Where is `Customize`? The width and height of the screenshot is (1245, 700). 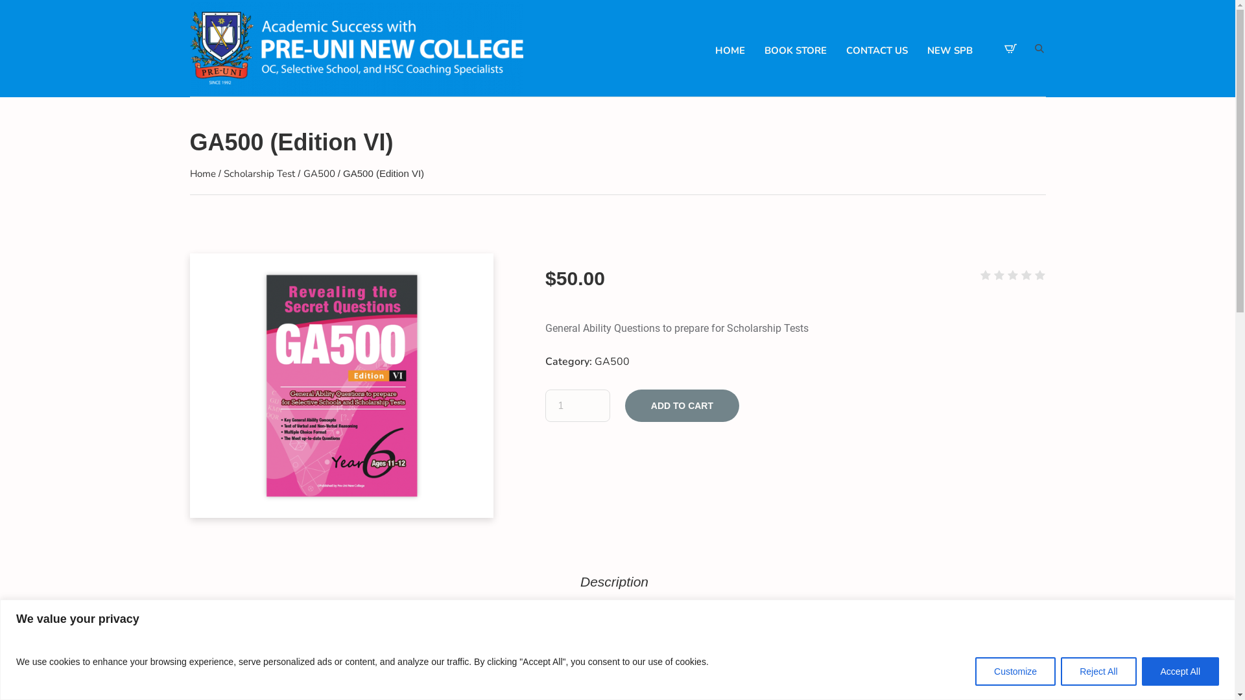 Customize is located at coordinates (1015, 671).